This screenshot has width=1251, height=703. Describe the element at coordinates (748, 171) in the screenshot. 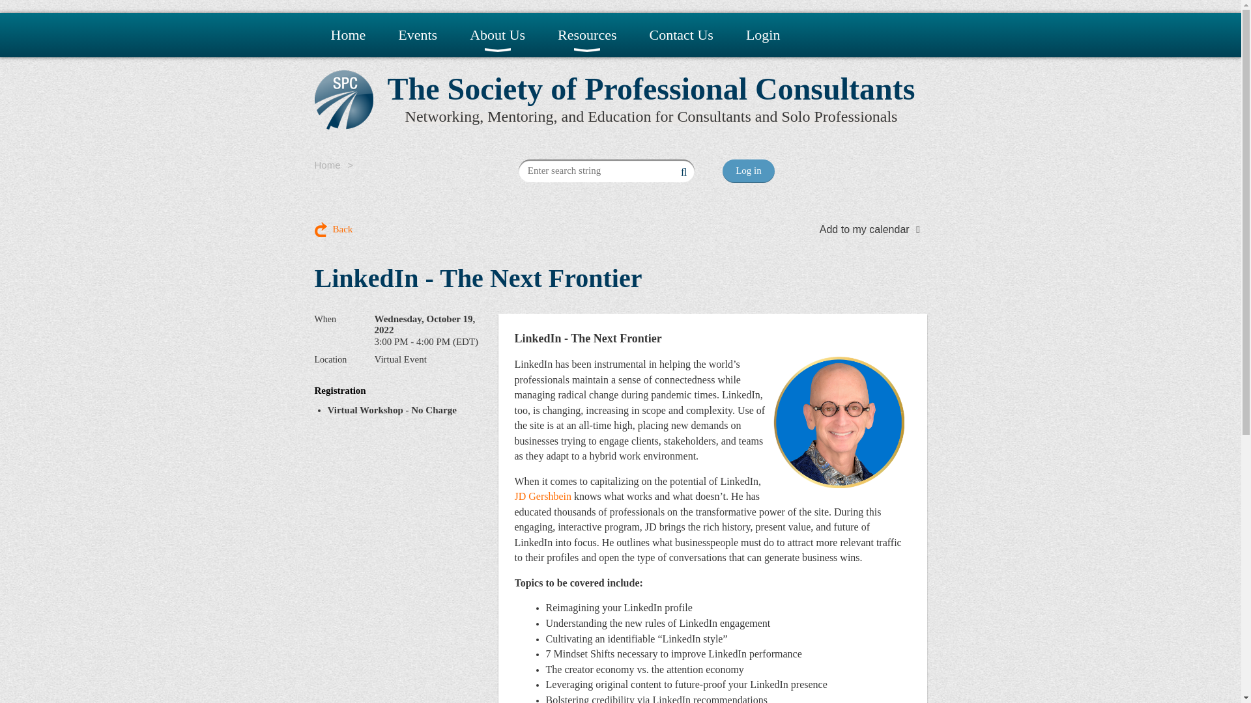

I see `Log in` at that location.